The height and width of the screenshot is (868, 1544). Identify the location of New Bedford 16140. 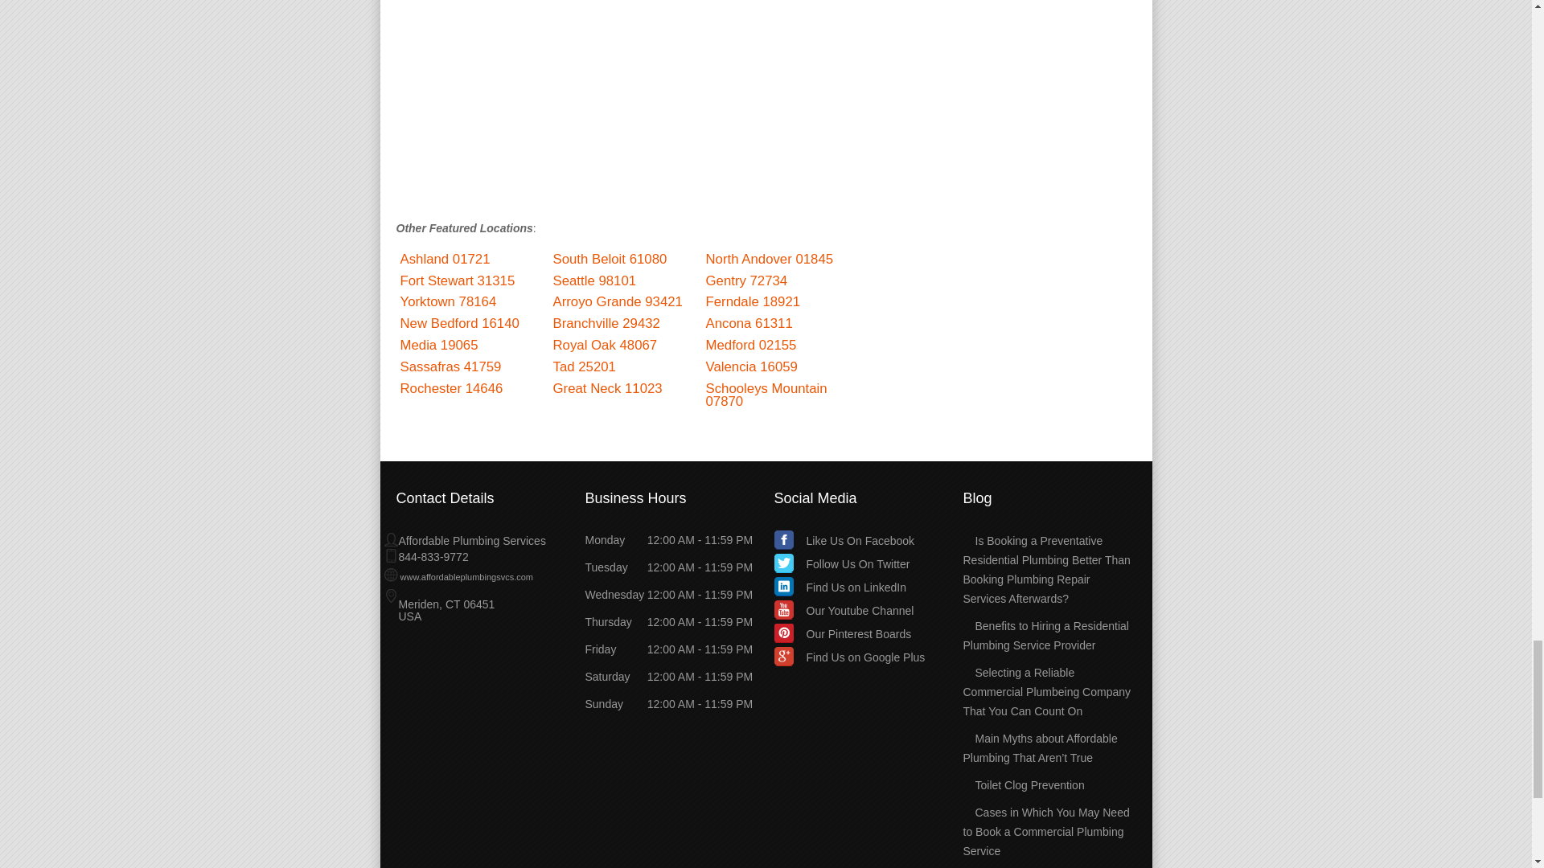
(459, 323).